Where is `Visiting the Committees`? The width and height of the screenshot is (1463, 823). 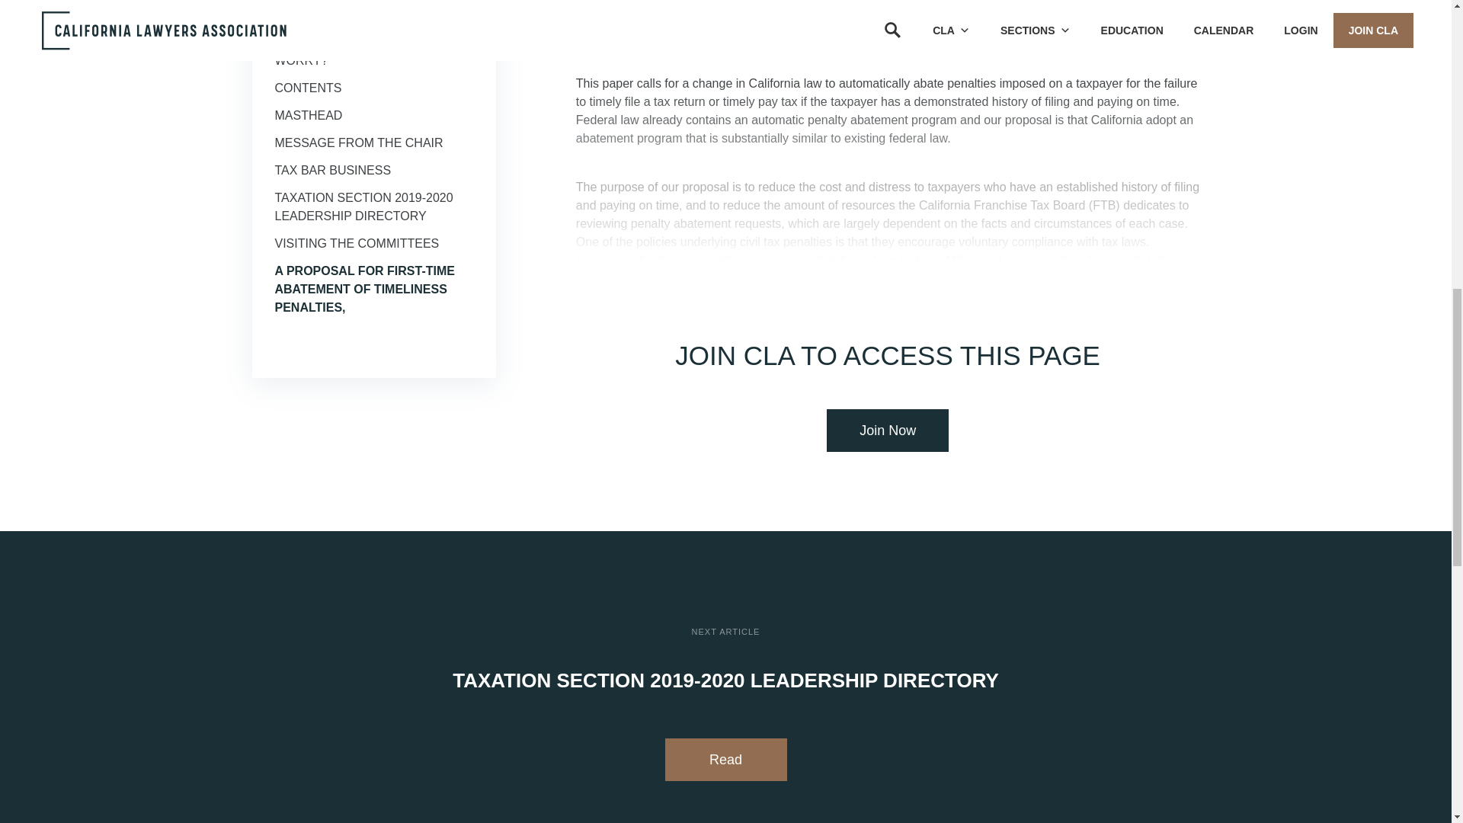
Visiting the Committees is located at coordinates (357, 244).